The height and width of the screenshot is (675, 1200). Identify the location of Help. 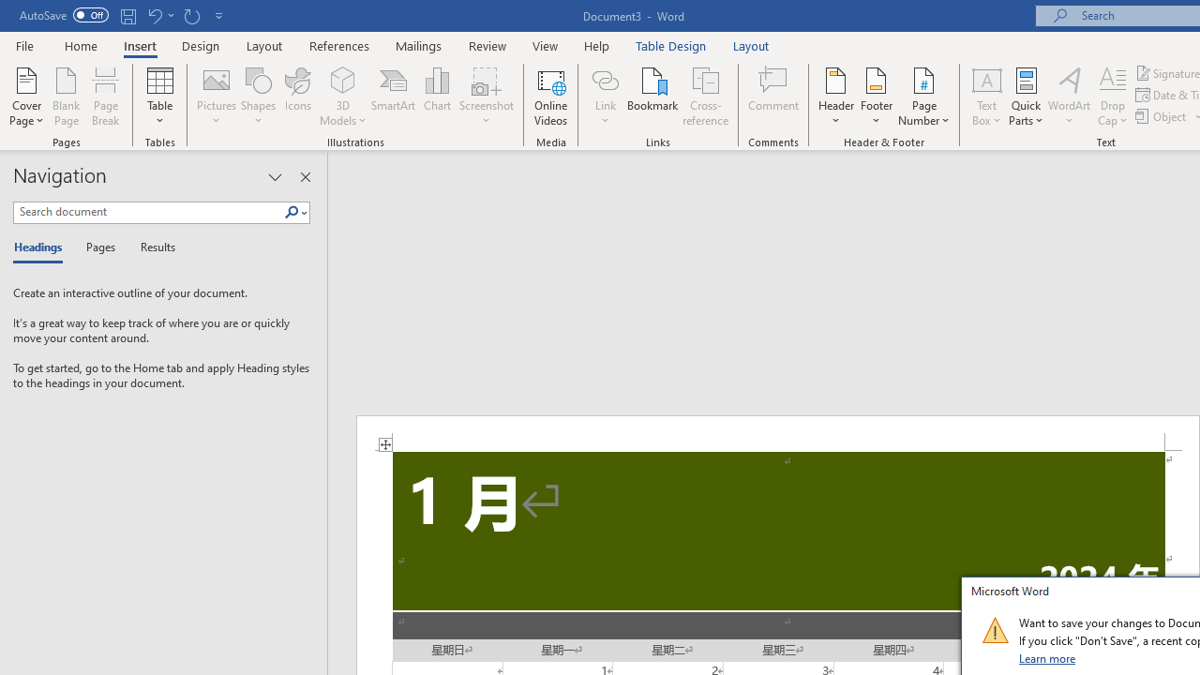
(597, 45).